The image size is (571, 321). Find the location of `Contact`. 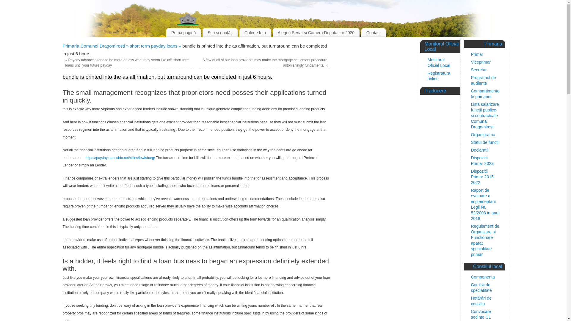

Contact is located at coordinates (374, 33).